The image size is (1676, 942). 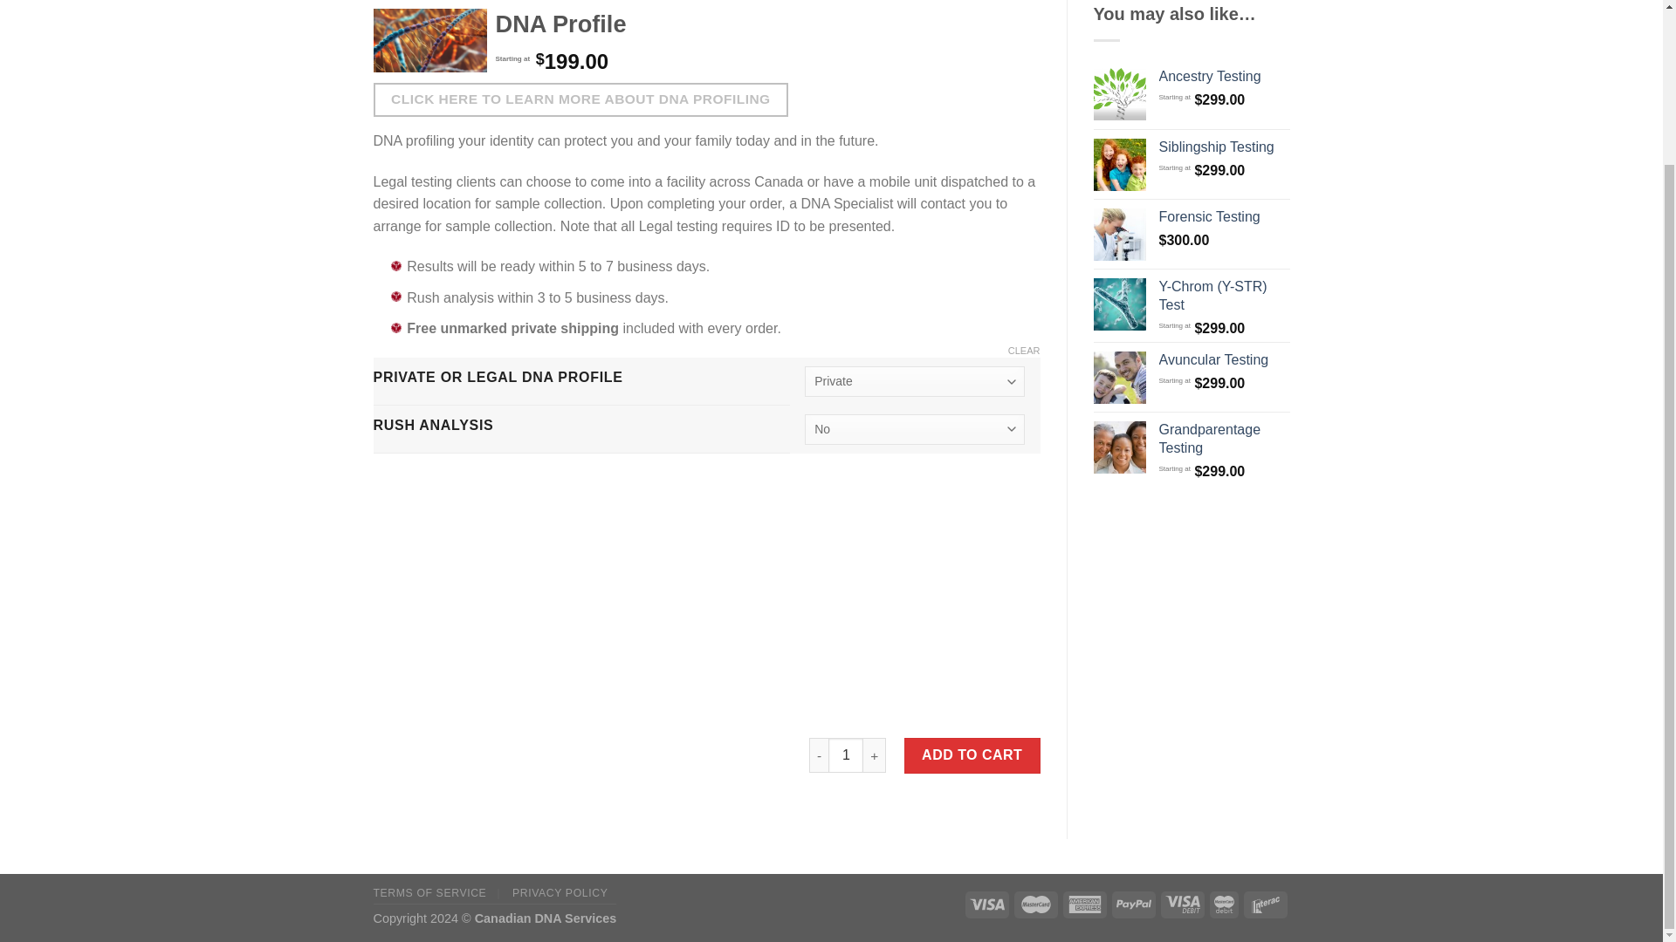 I want to click on Qty, so click(x=845, y=754).